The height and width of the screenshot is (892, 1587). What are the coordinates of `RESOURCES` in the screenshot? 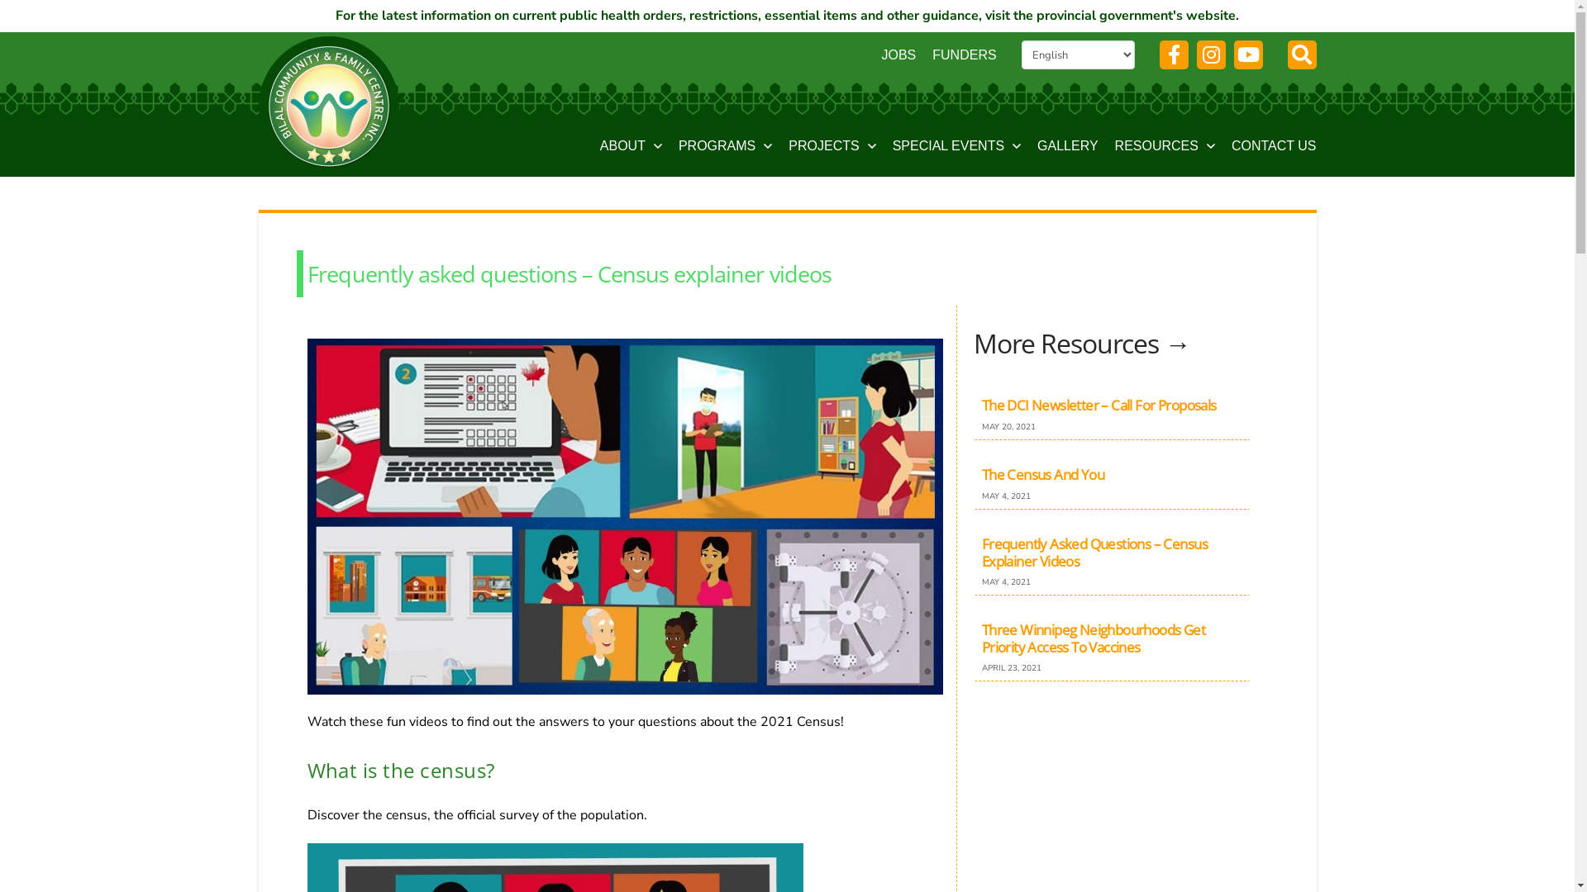 It's located at (1165, 149).